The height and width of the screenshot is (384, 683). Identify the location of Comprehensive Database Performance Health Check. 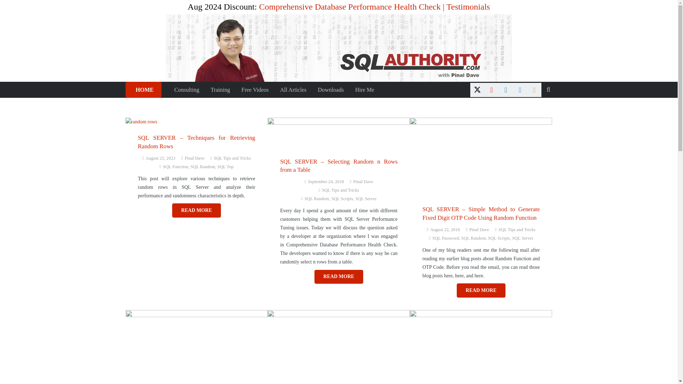
(349, 7).